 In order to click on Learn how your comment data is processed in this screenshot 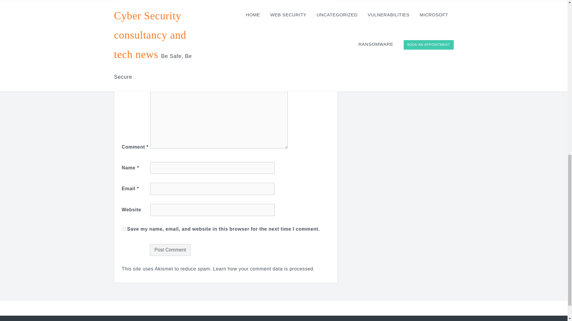, I will do `click(263, 269)`.